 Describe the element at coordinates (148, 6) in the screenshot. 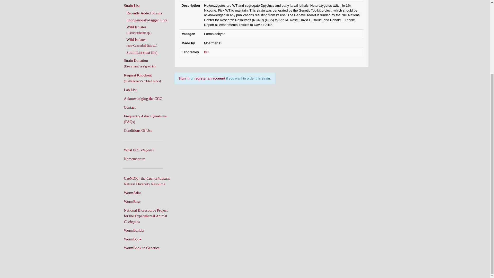

I see `Strain List` at that location.